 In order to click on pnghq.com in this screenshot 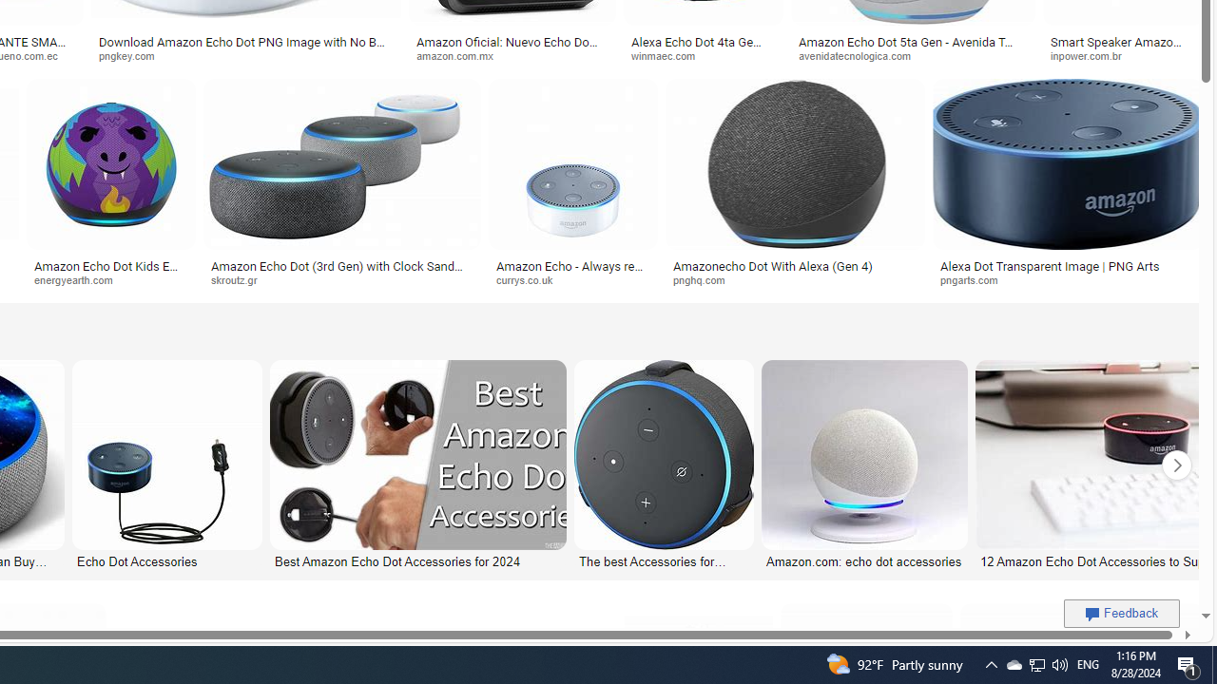, I will do `click(705, 279)`.